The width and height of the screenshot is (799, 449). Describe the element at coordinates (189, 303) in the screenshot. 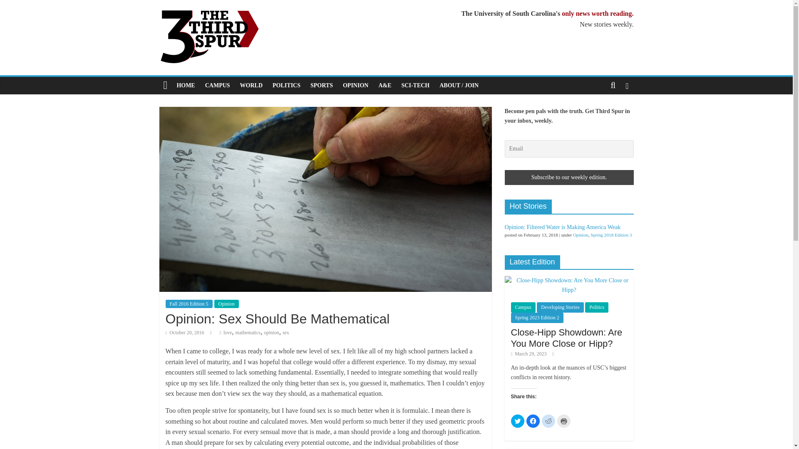

I see `Fall 2016 Edition 5` at that location.